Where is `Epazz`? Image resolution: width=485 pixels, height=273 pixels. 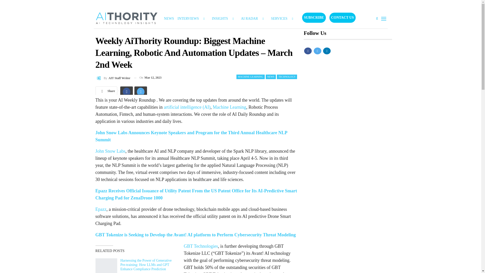
Epazz is located at coordinates (101, 209).